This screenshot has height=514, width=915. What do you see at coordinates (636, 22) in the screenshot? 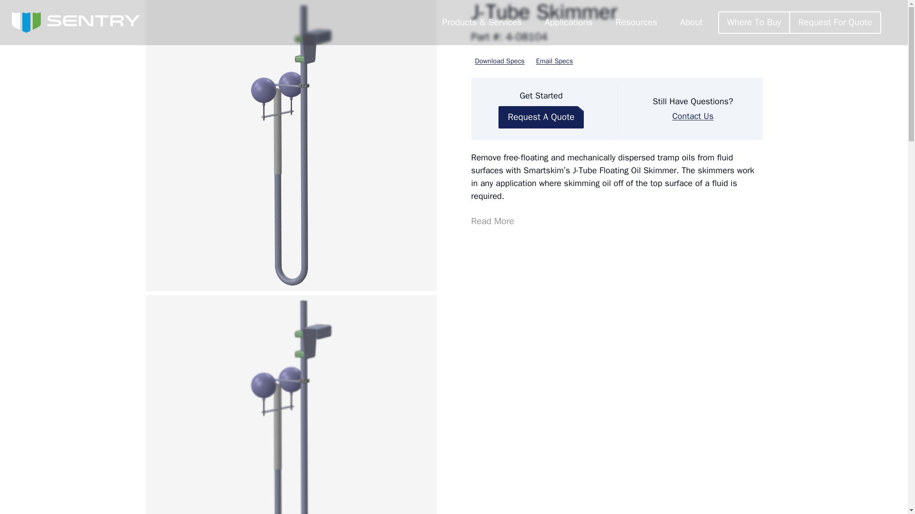
I see `Resources` at bounding box center [636, 22].